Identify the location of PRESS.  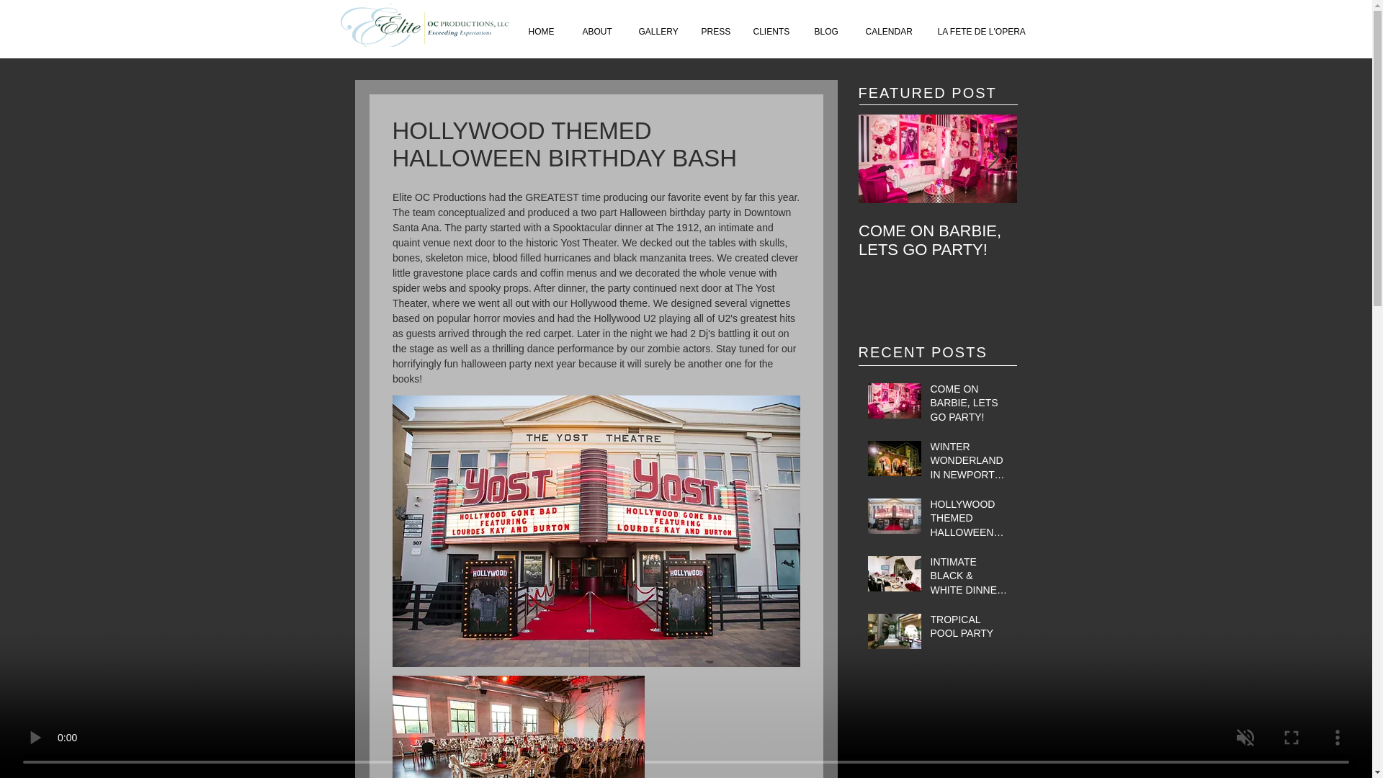
(716, 32).